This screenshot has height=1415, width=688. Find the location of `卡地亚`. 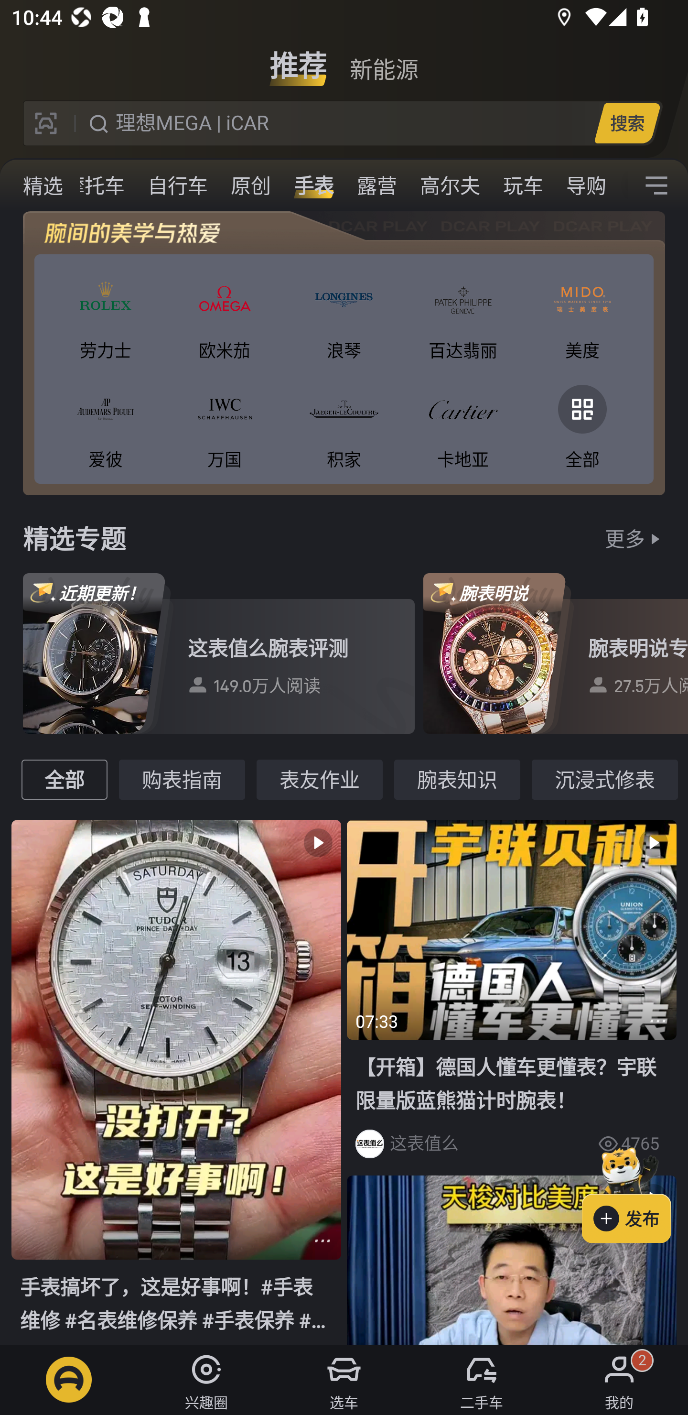

卡地亚 is located at coordinates (463, 424).